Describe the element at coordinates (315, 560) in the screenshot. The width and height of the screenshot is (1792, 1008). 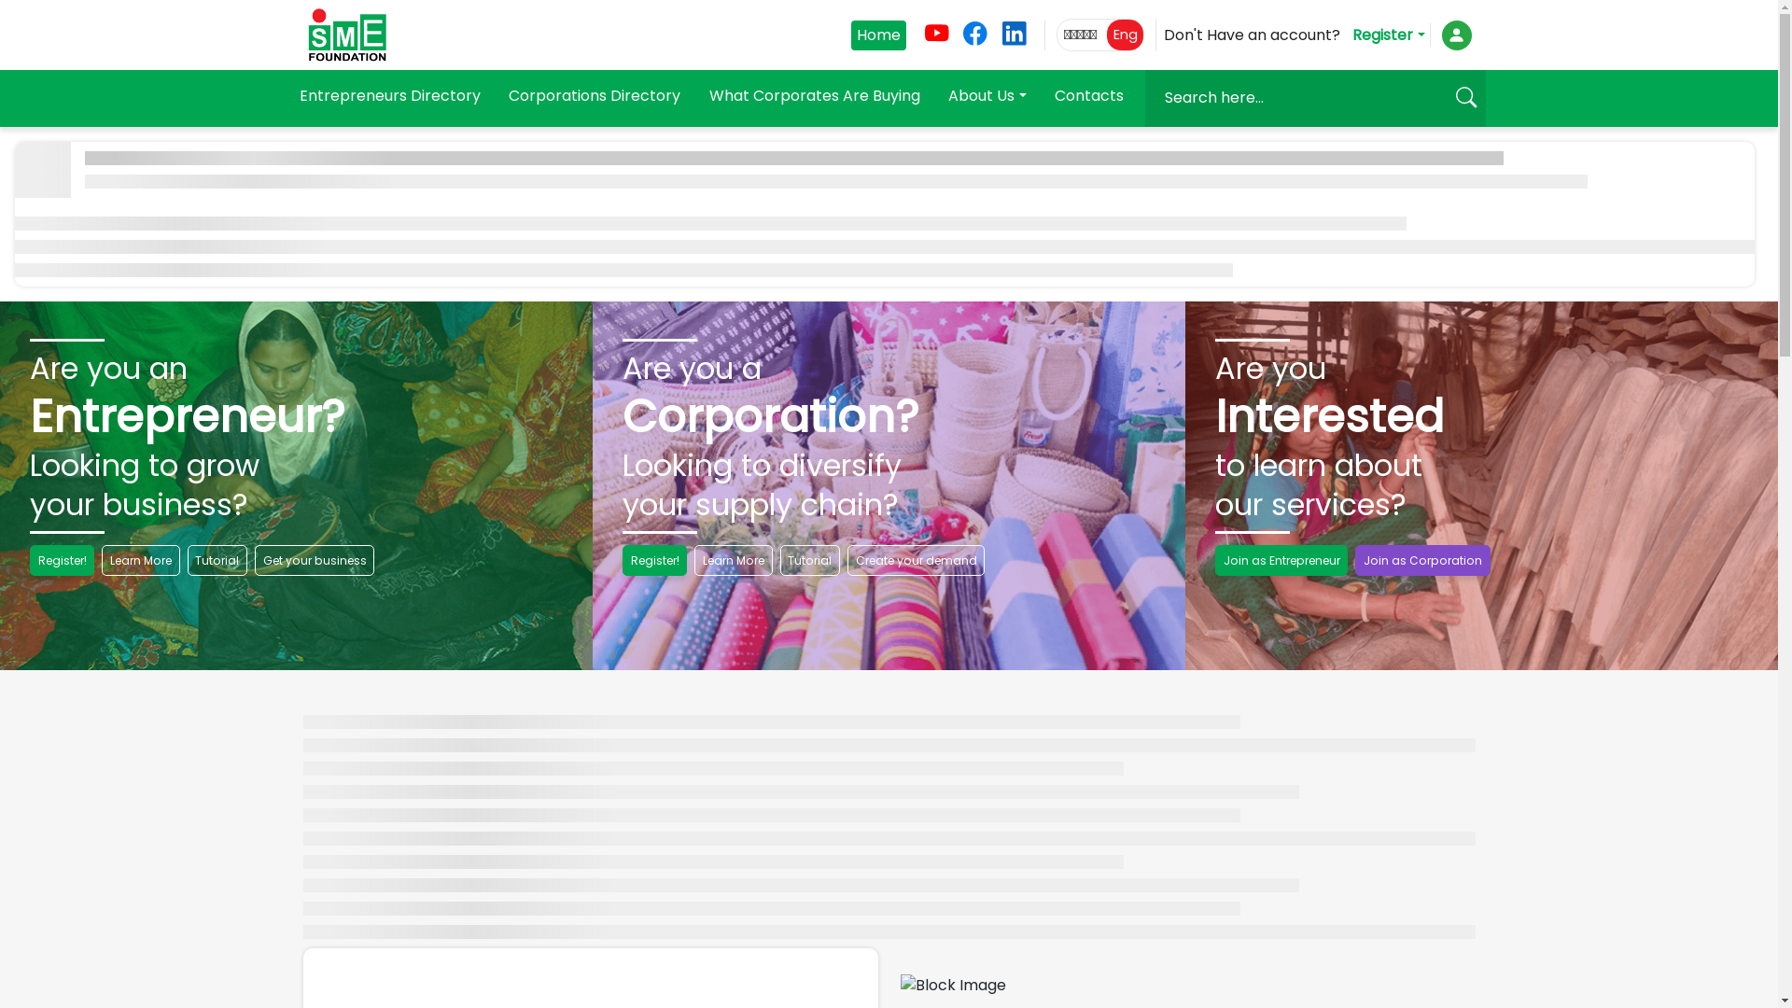
I see `Get your business` at that location.